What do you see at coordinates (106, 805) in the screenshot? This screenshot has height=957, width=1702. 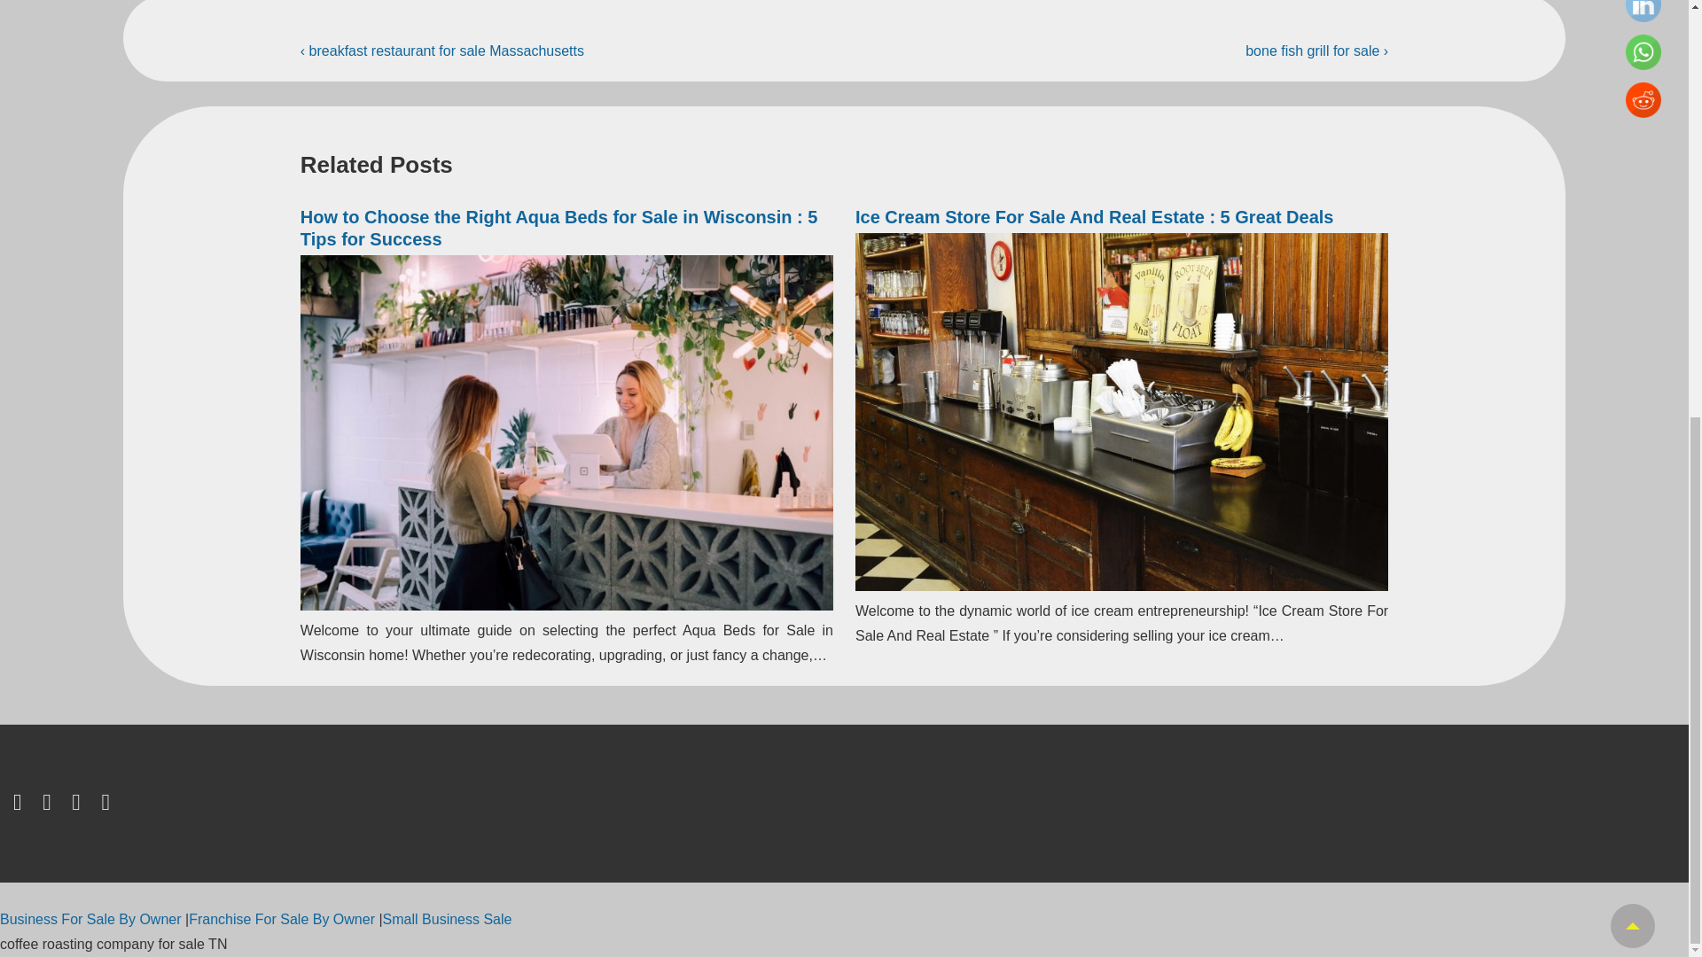 I see `youtube` at bounding box center [106, 805].